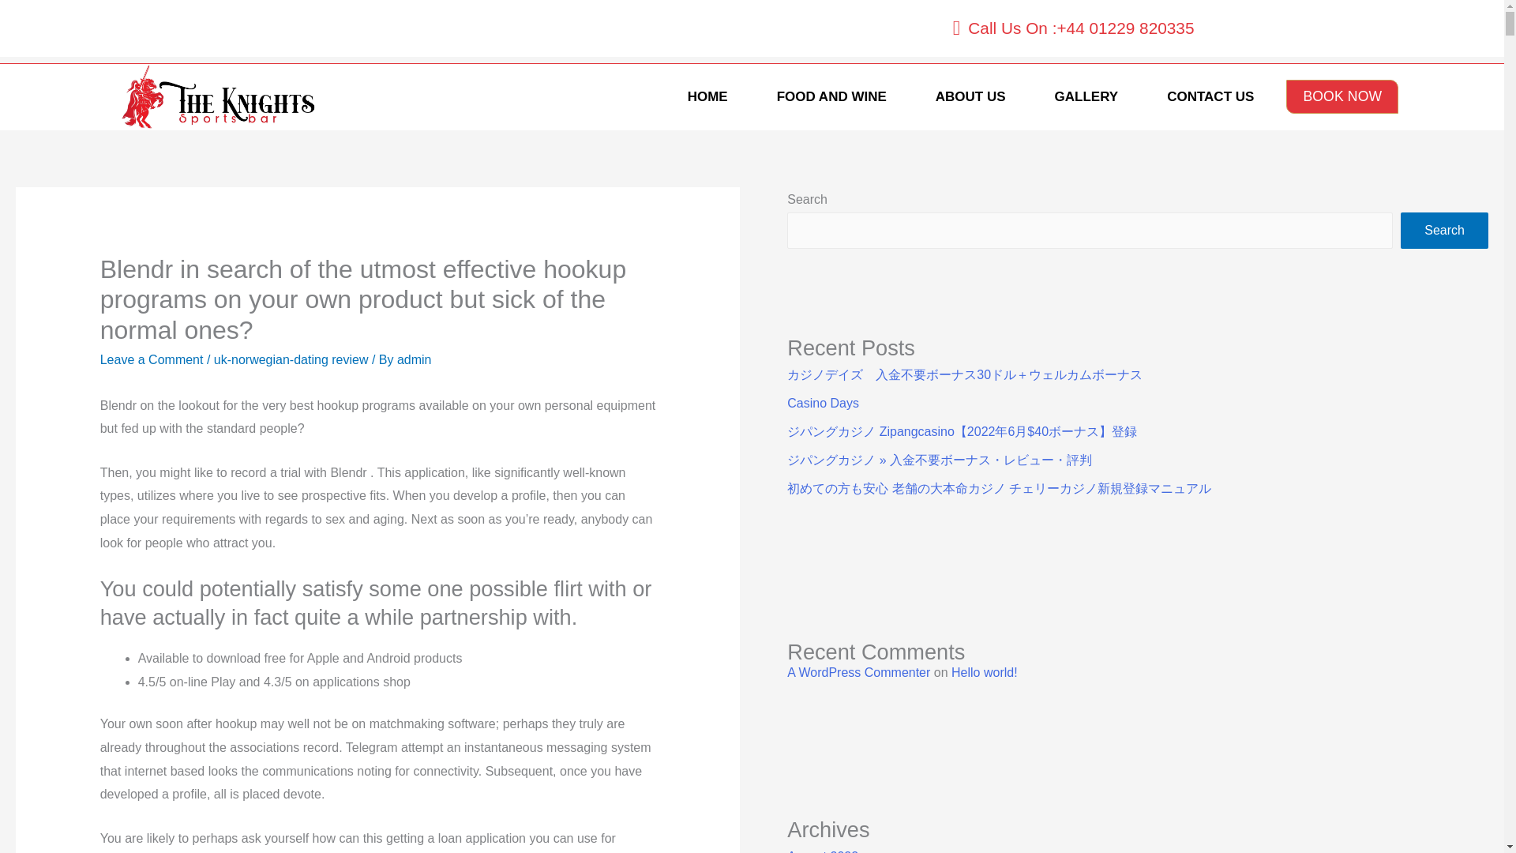  What do you see at coordinates (858, 672) in the screenshot?
I see `A WordPress Commenter` at bounding box center [858, 672].